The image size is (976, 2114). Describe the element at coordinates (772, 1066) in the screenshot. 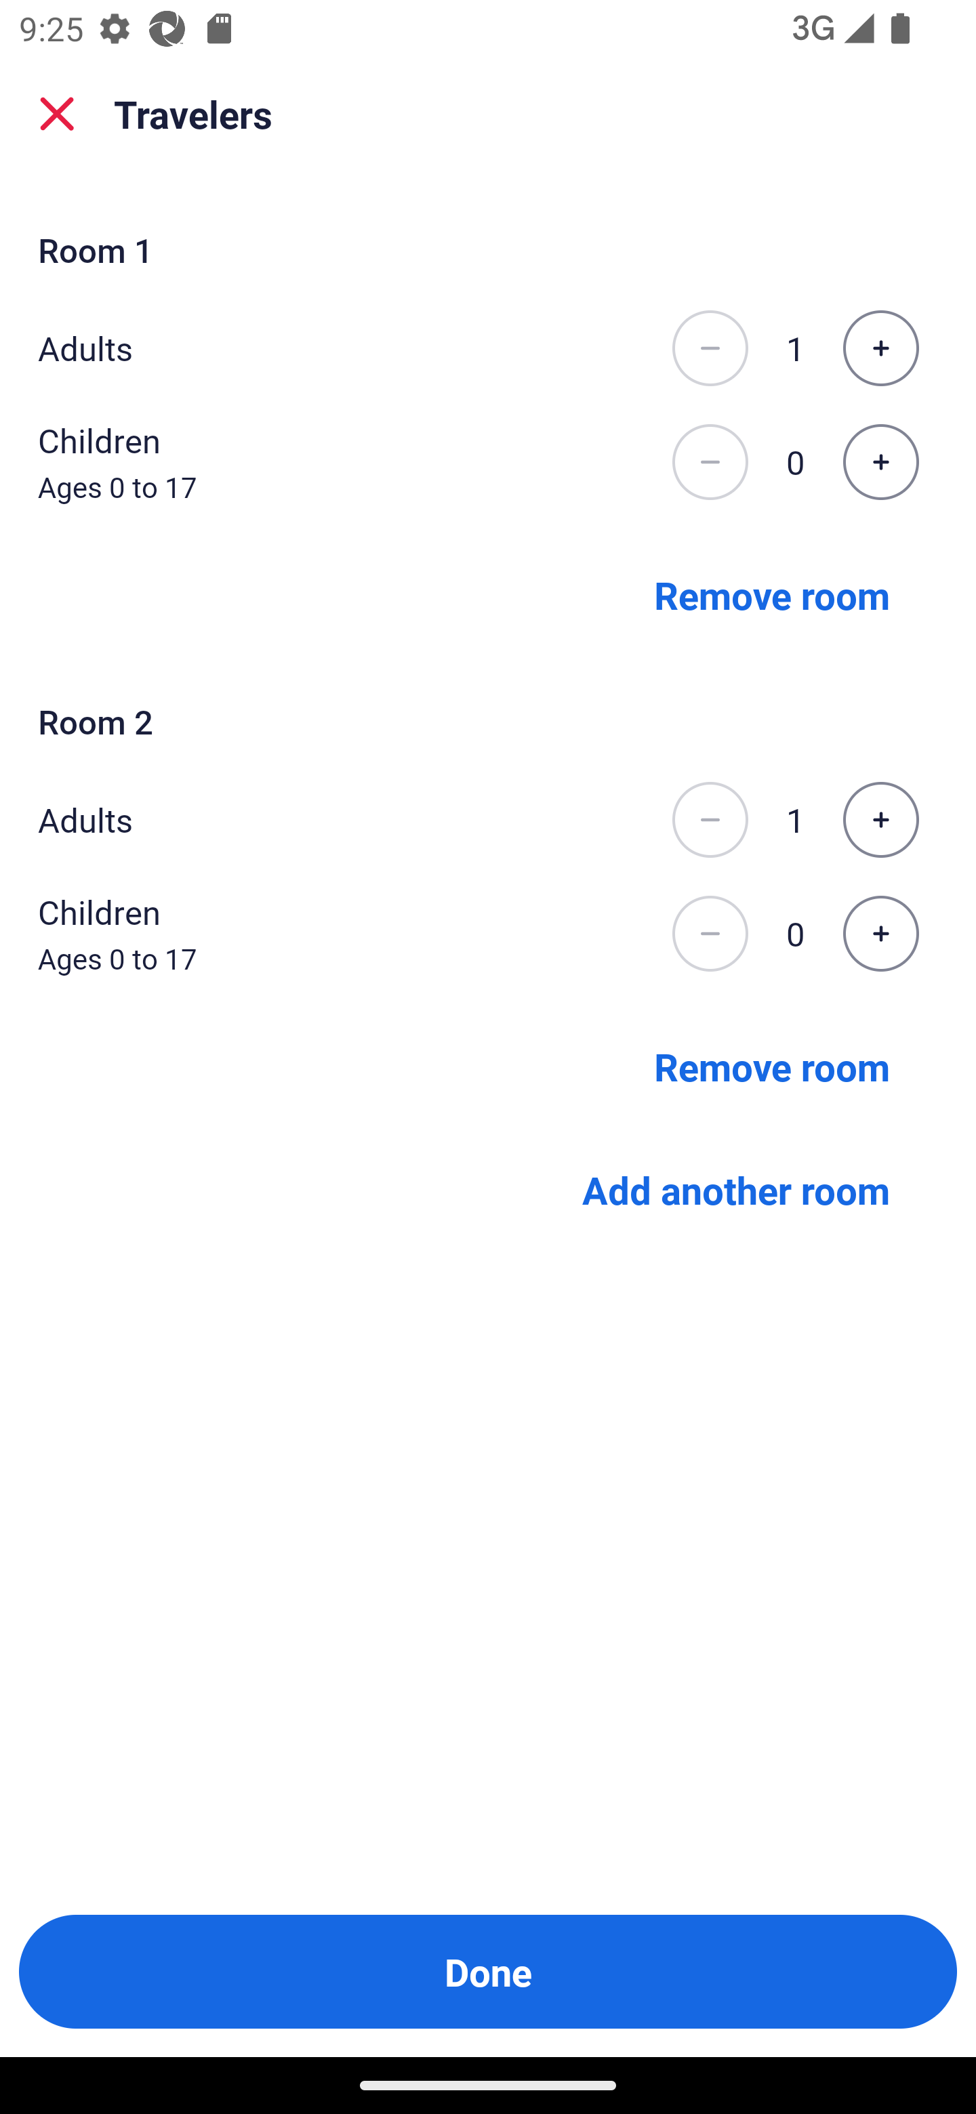

I see `Remove room` at that location.